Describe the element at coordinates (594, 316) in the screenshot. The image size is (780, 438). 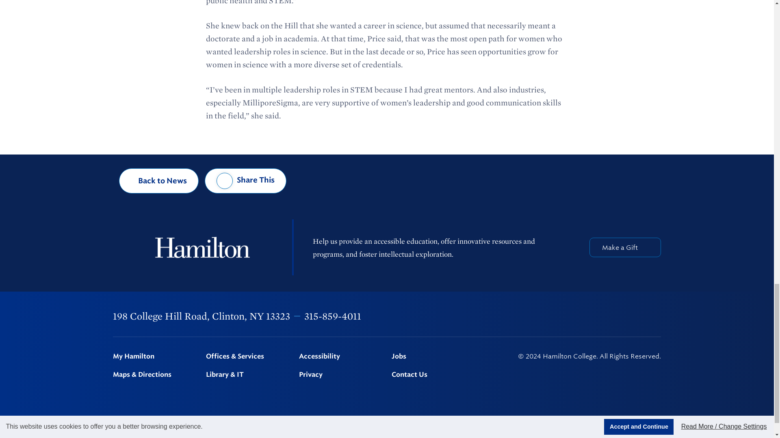
I see `Instagram` at that location.